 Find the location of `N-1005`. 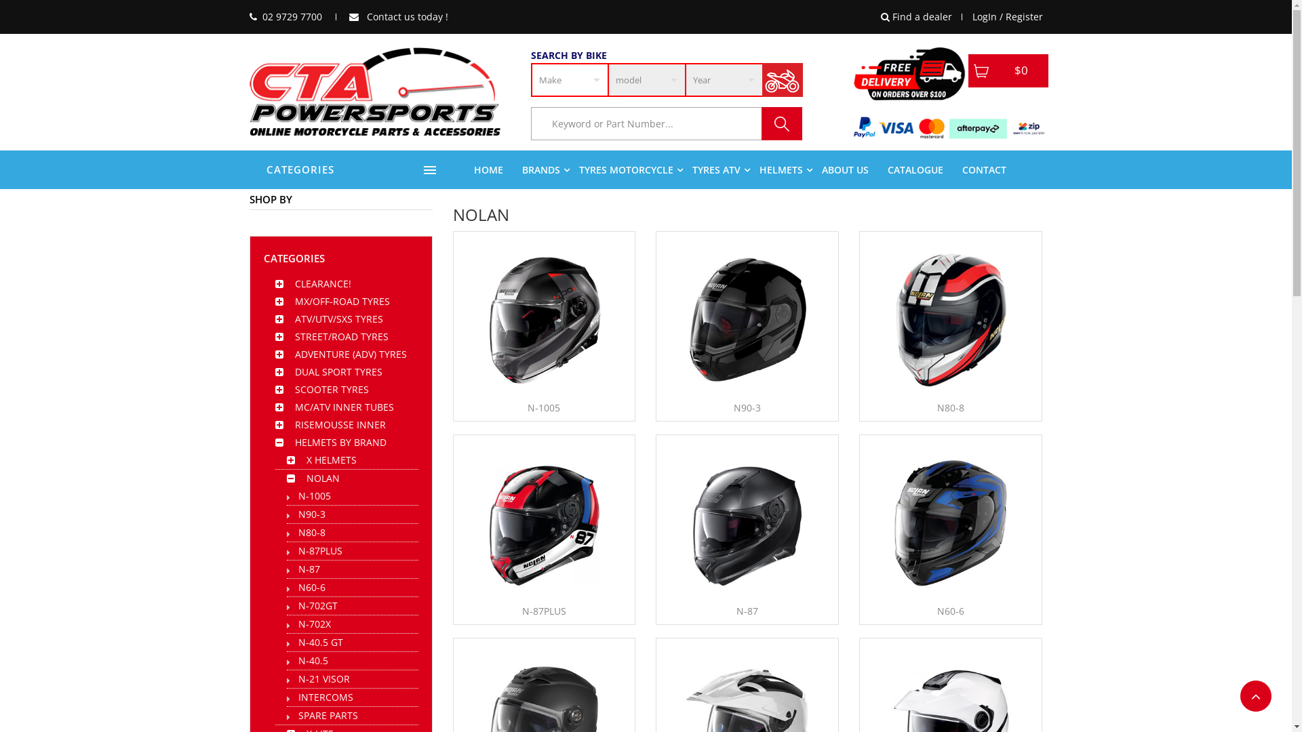

N-1005 is located at coordinates (315, 496).